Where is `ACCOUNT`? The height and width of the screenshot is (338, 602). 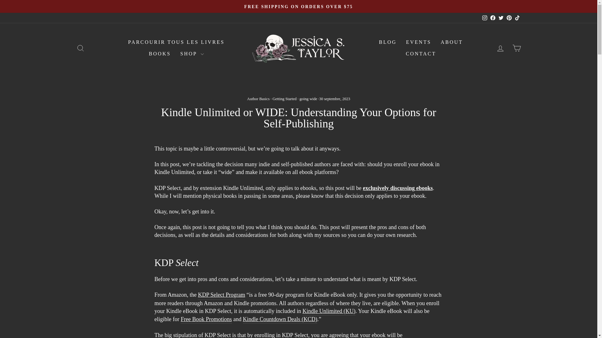 ACCOUNT is located at coordinates (484, 18).